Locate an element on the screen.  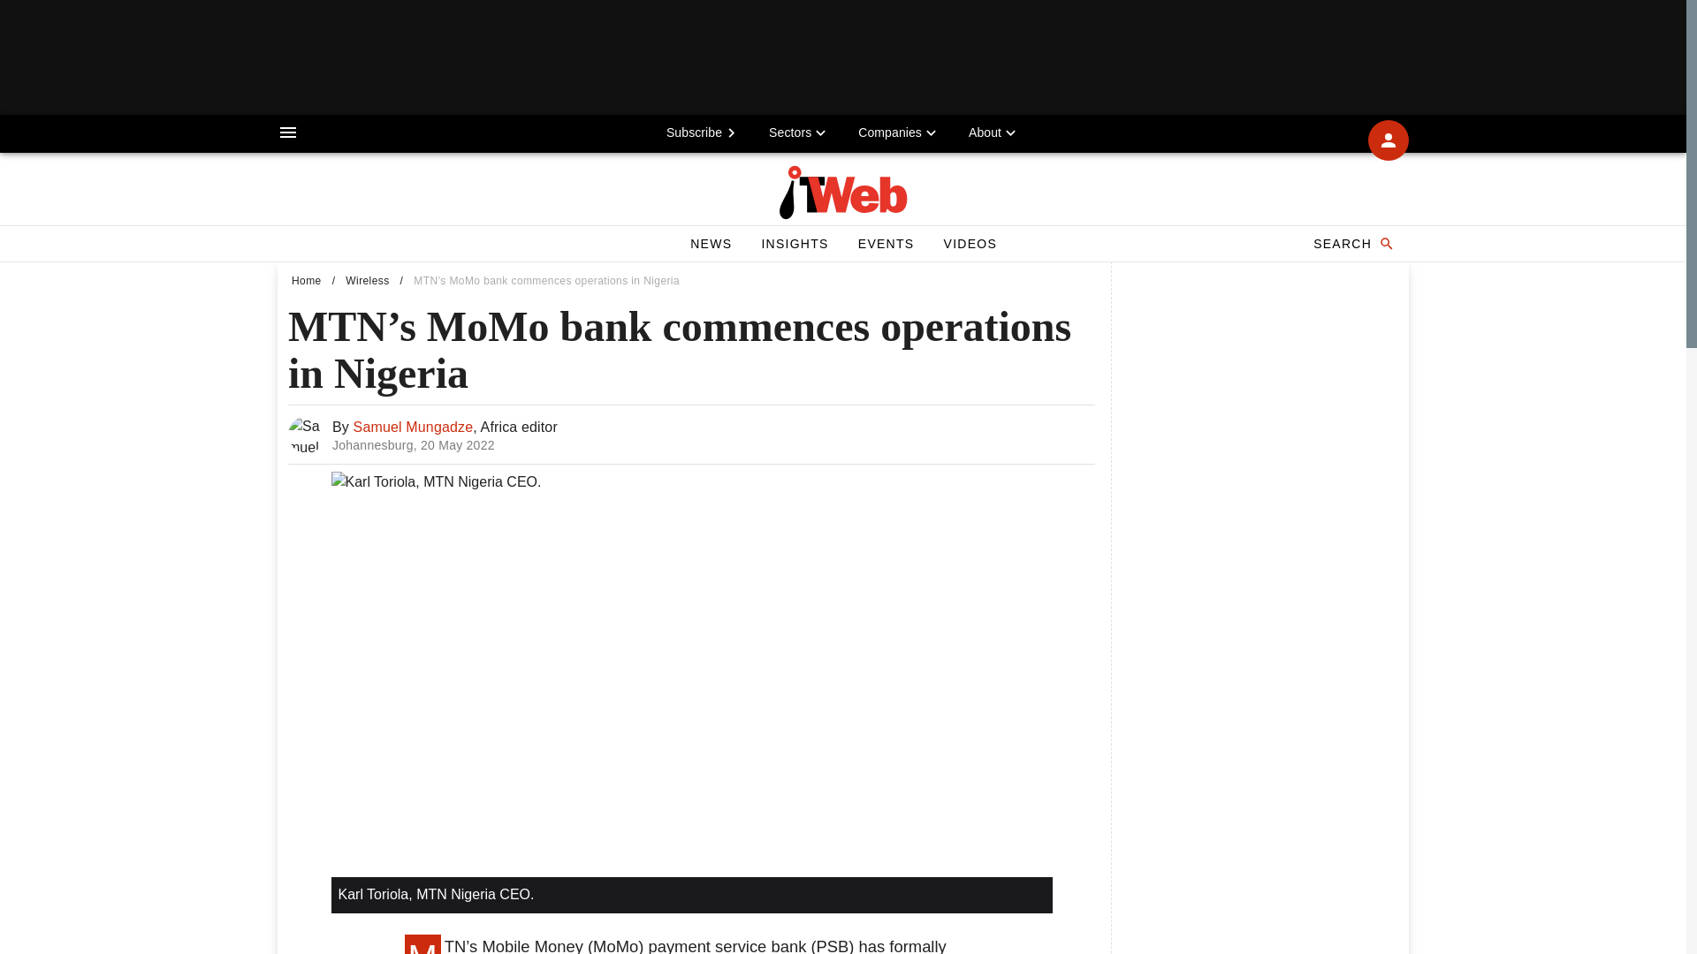
Subscribe is located at coordinates (704, 132).